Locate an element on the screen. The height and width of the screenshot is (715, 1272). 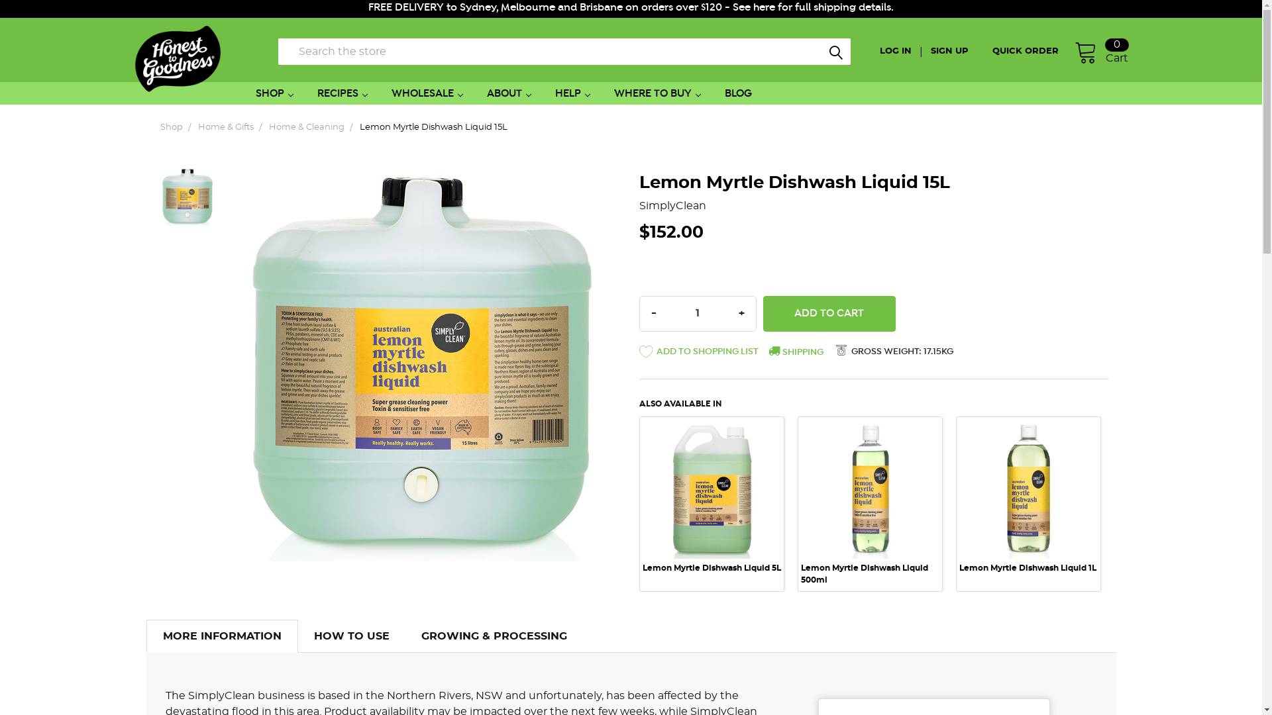
Cart
0 is located at coordinates (1101, 52).